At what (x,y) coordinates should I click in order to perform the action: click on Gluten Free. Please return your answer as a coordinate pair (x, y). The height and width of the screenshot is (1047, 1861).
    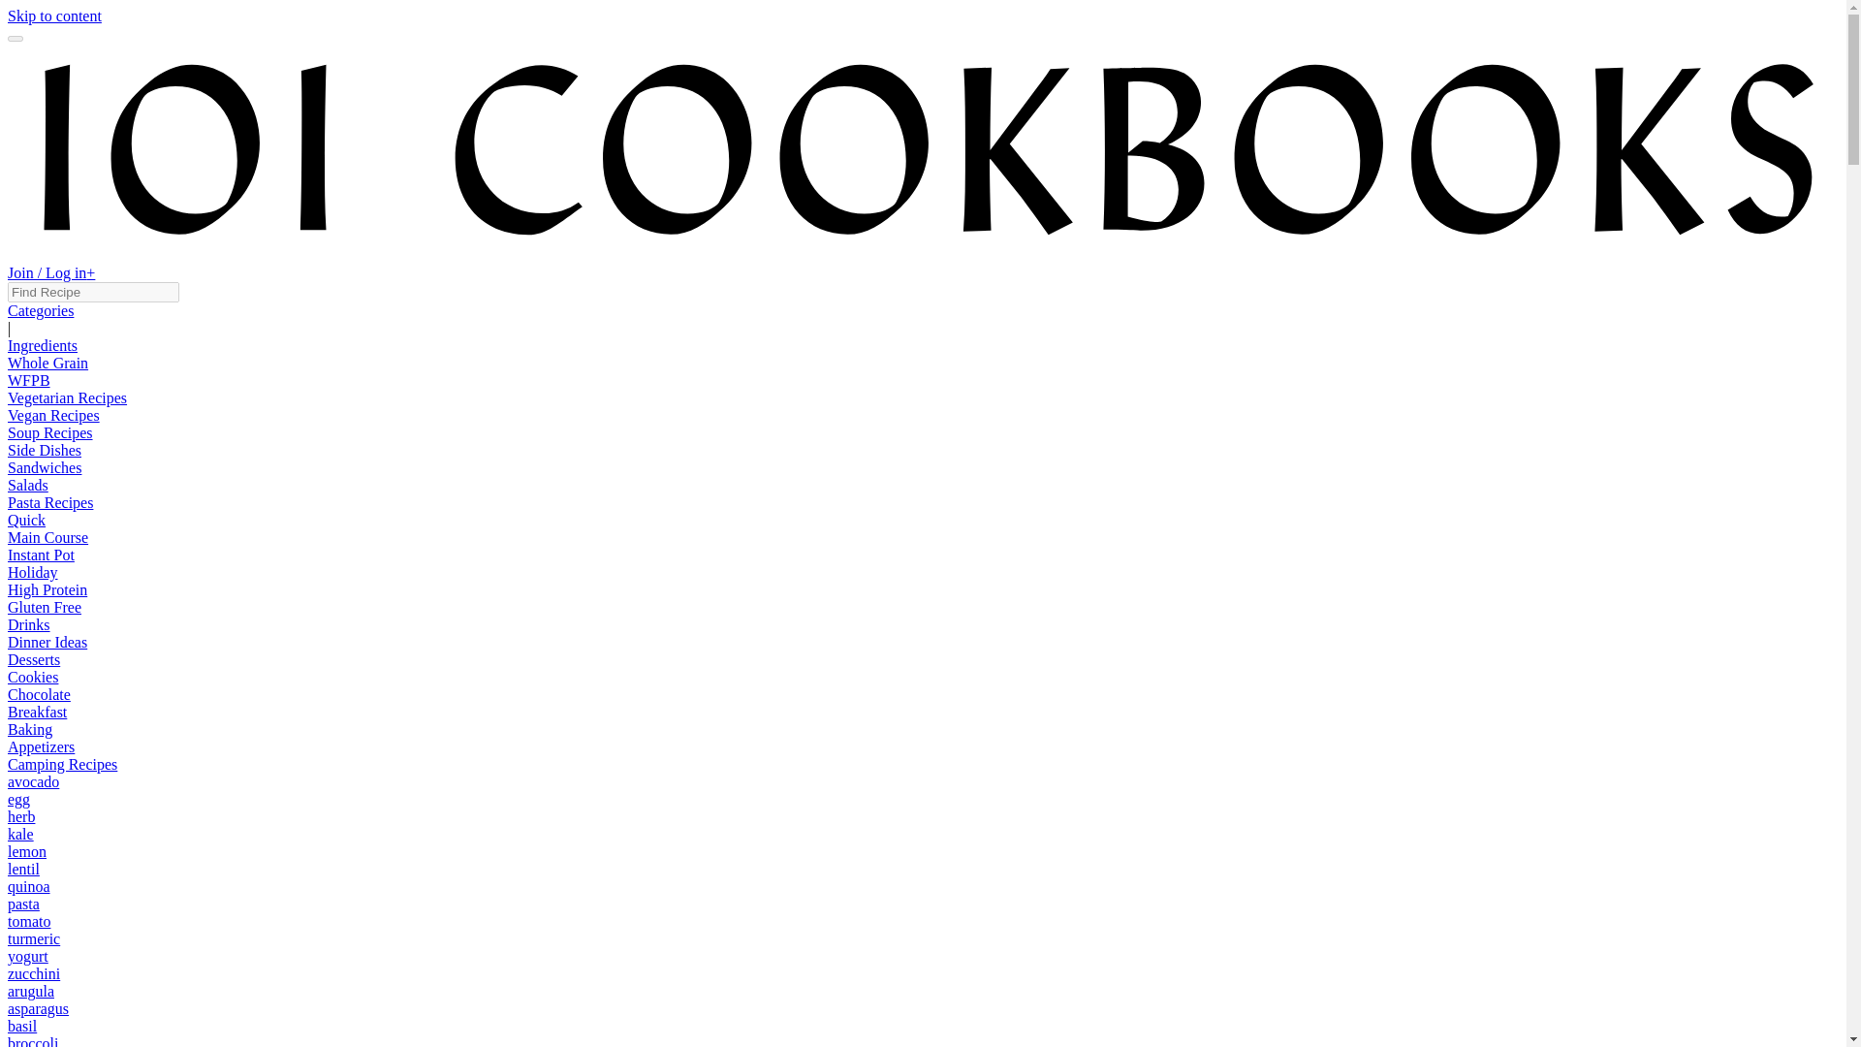
    Looking at the image, I should click on (45, 607).